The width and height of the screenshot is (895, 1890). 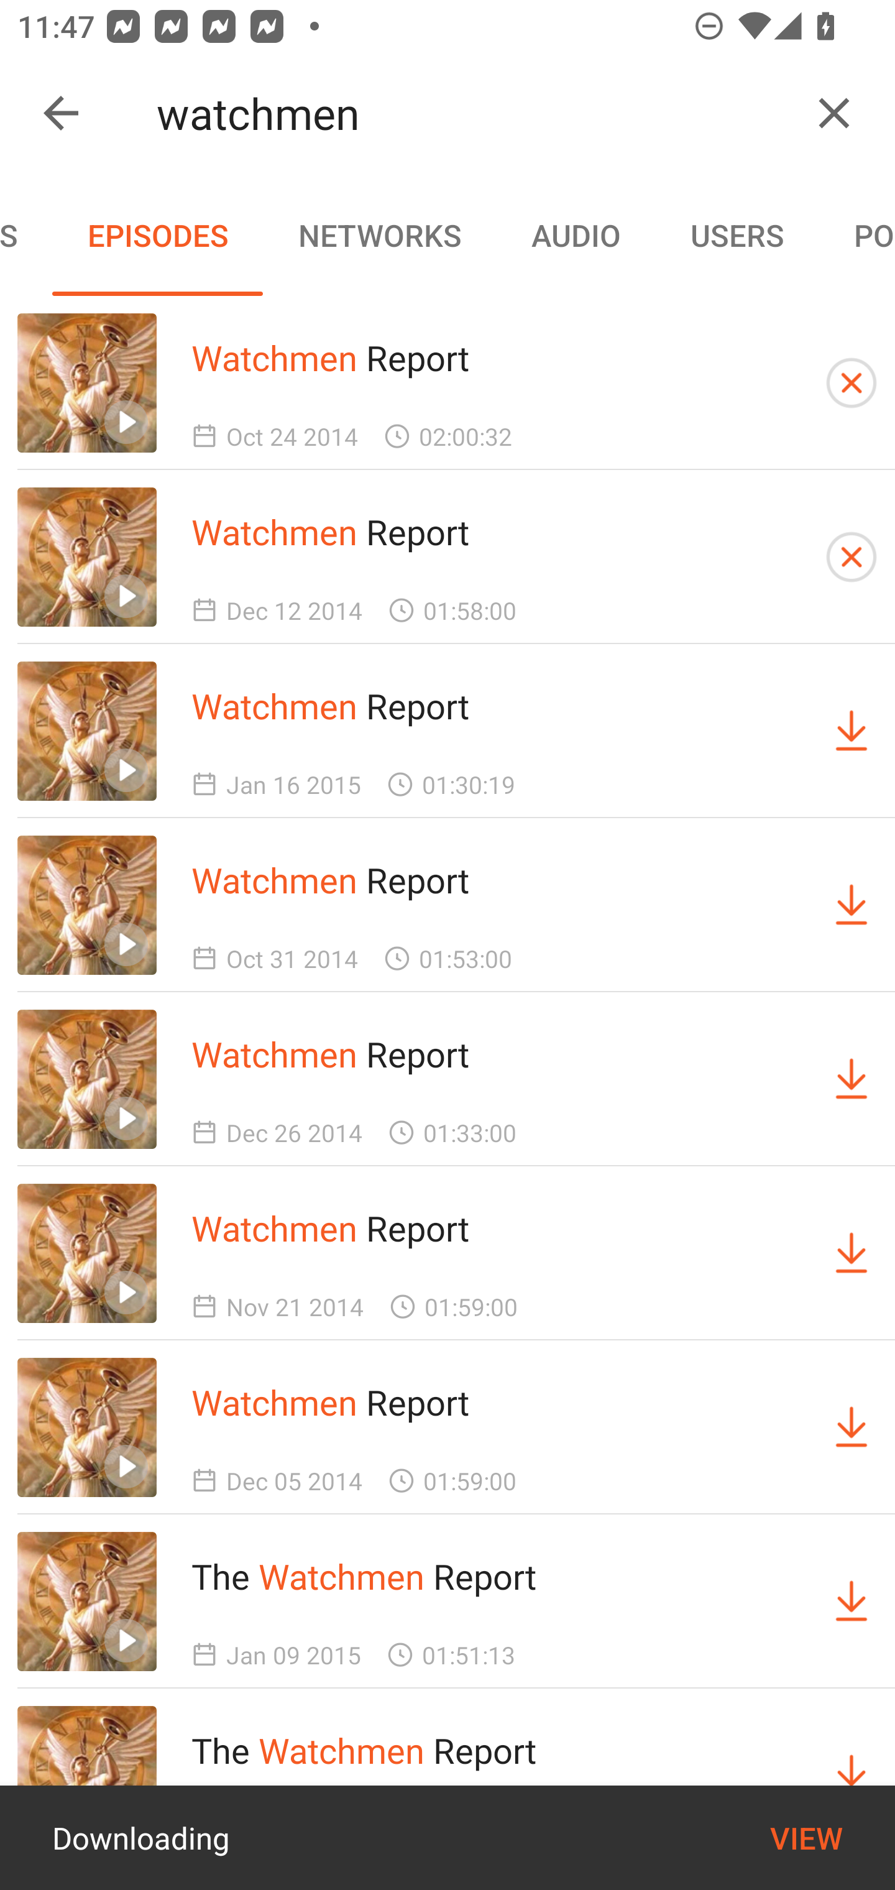 I want to click on Download, so click(x=851, y=1602).